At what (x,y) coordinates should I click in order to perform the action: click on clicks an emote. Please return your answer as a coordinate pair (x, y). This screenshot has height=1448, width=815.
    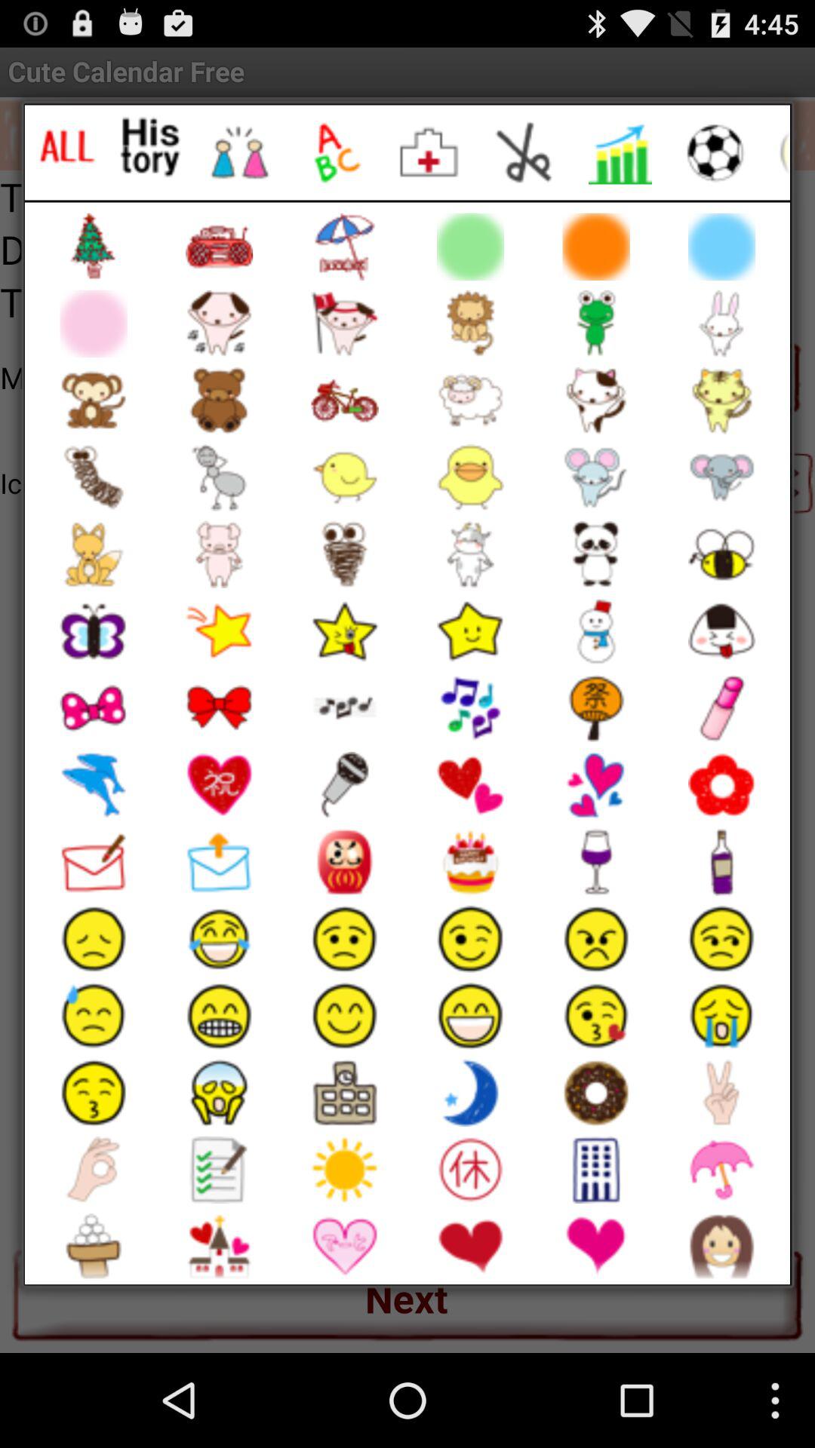
    Looking at the image, I should click on (151, 146).